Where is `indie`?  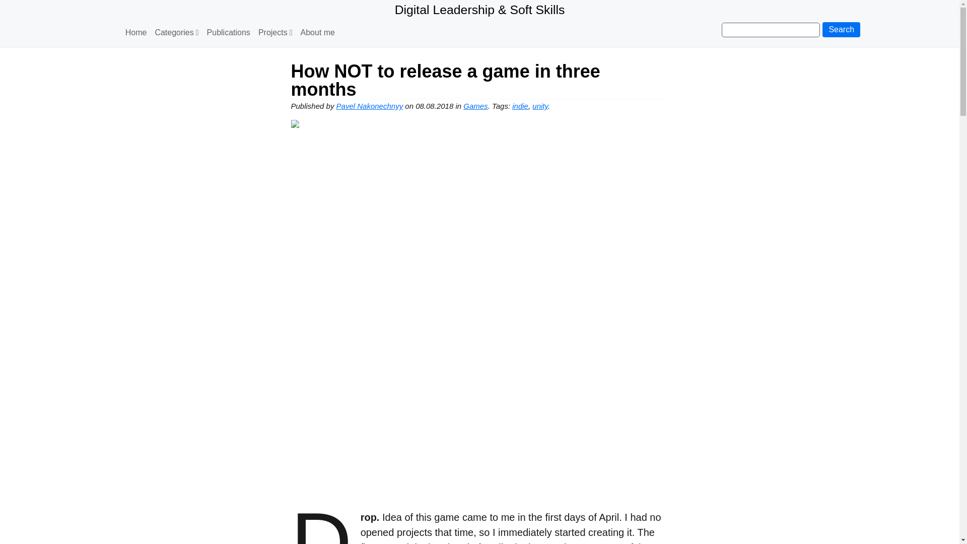
indie is located at coordinates (520, 106).